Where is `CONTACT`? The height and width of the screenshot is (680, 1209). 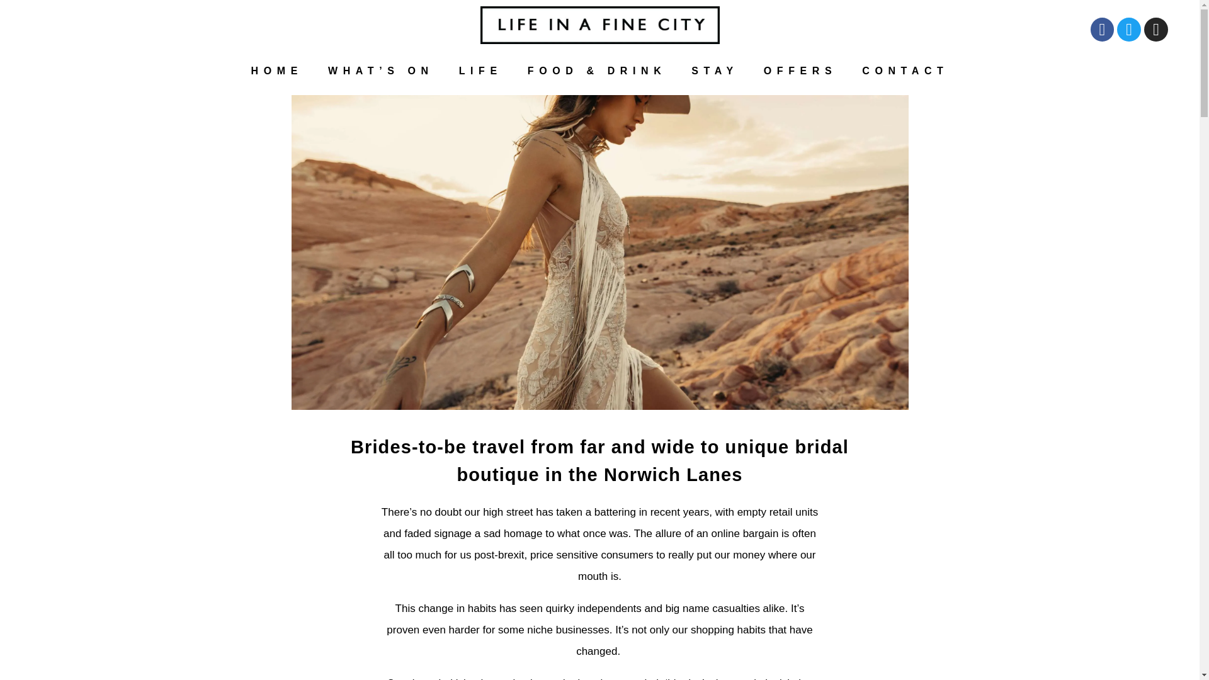
CONTACT is located at coordinates (905, 71).